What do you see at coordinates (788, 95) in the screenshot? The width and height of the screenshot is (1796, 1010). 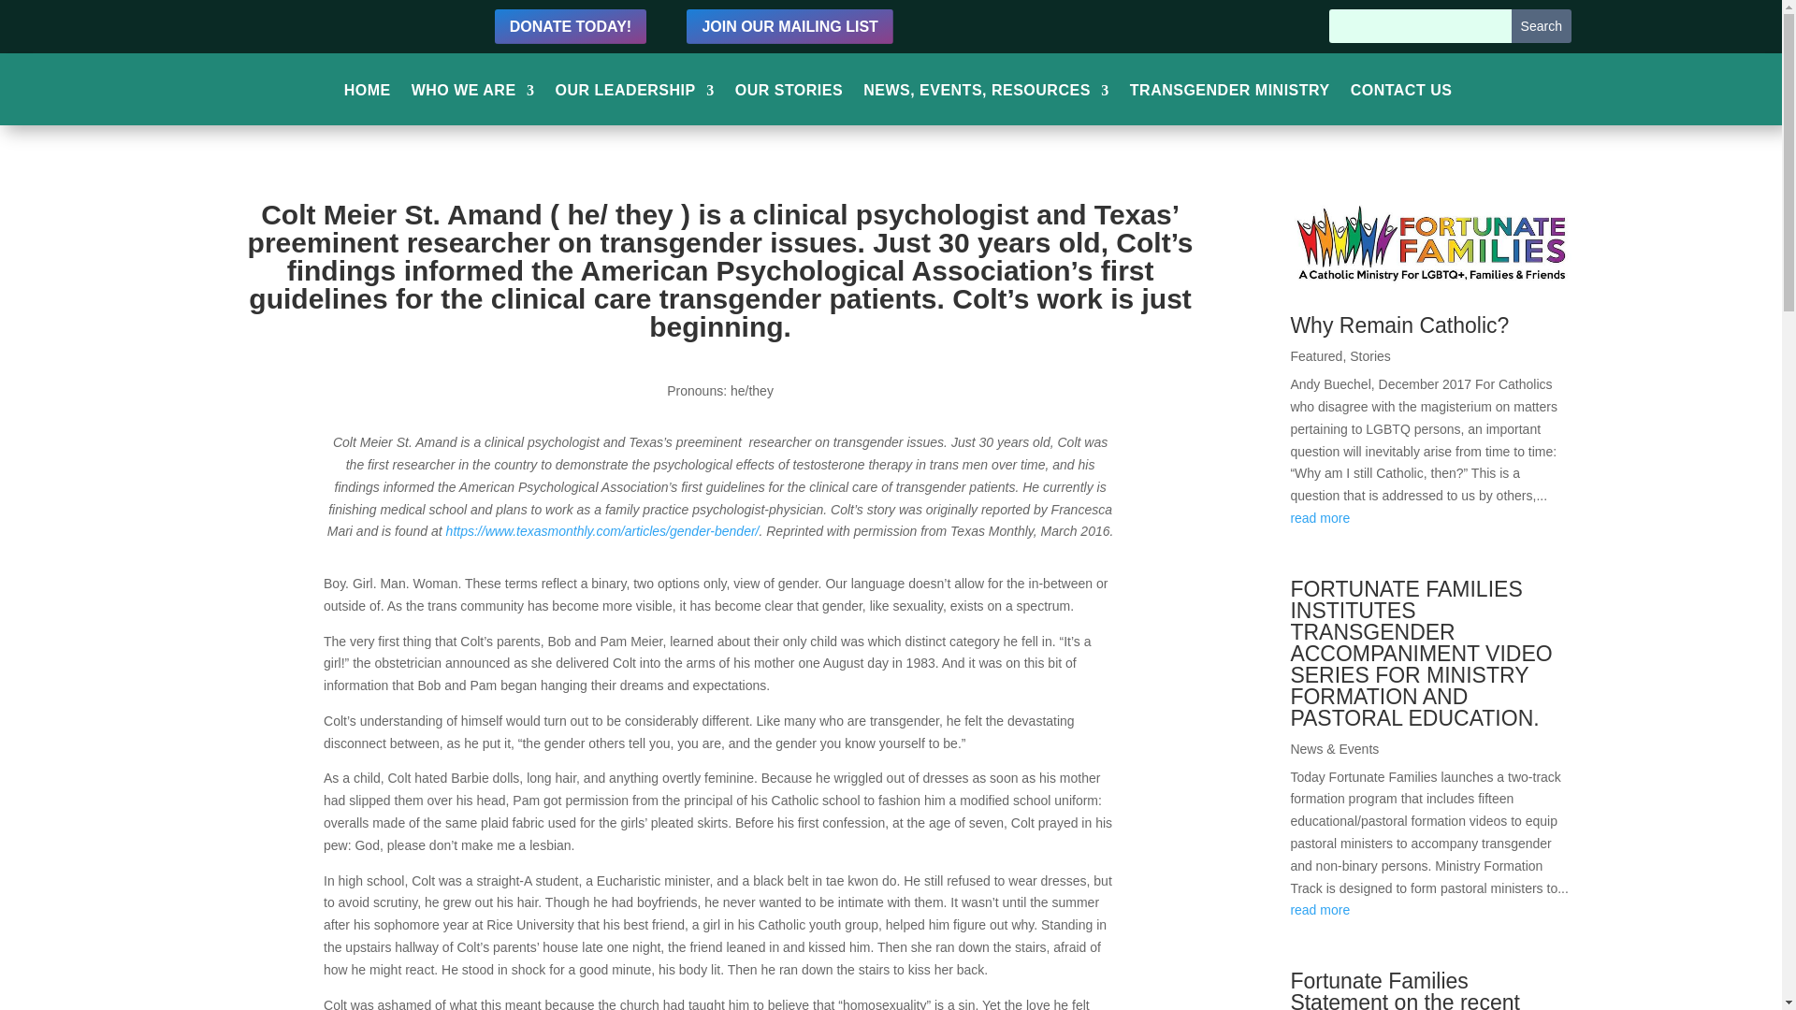 I see `OUR STORIES` at bounding box center [788, 95].